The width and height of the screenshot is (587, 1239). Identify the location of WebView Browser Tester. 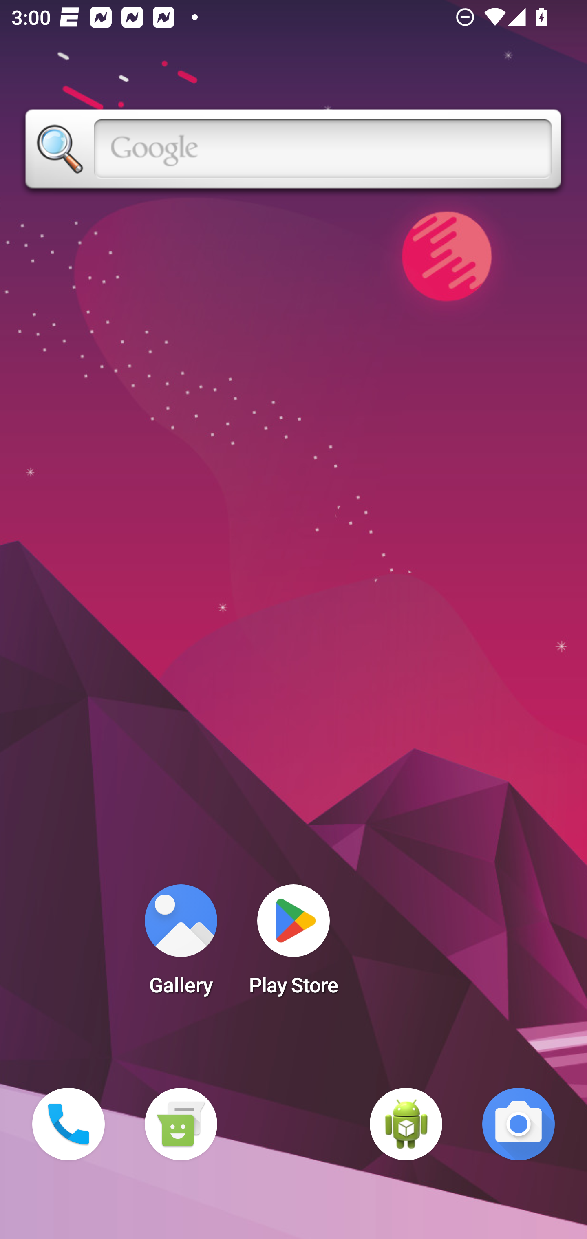
(406, 1124).